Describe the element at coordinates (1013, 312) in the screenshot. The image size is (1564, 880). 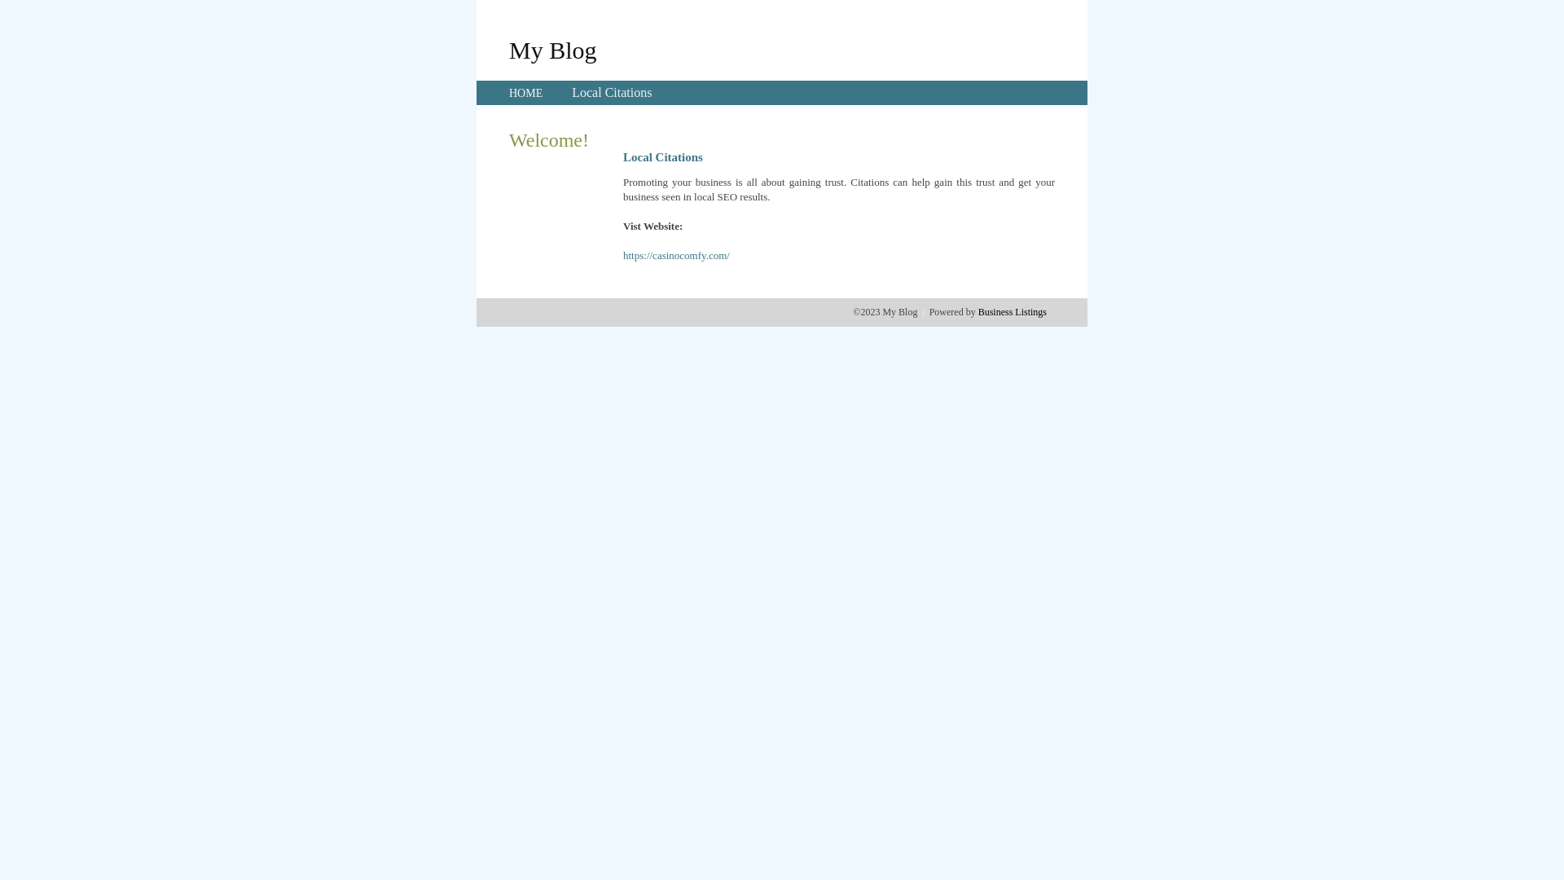
I see `Business Listings` at that location.